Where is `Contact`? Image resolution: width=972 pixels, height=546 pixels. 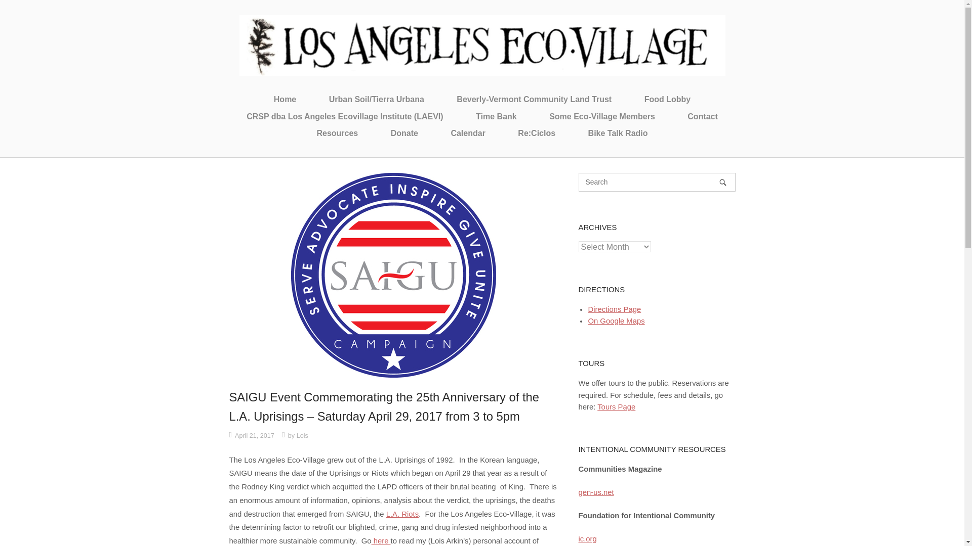
Contact is located at coordinates (703, 117).